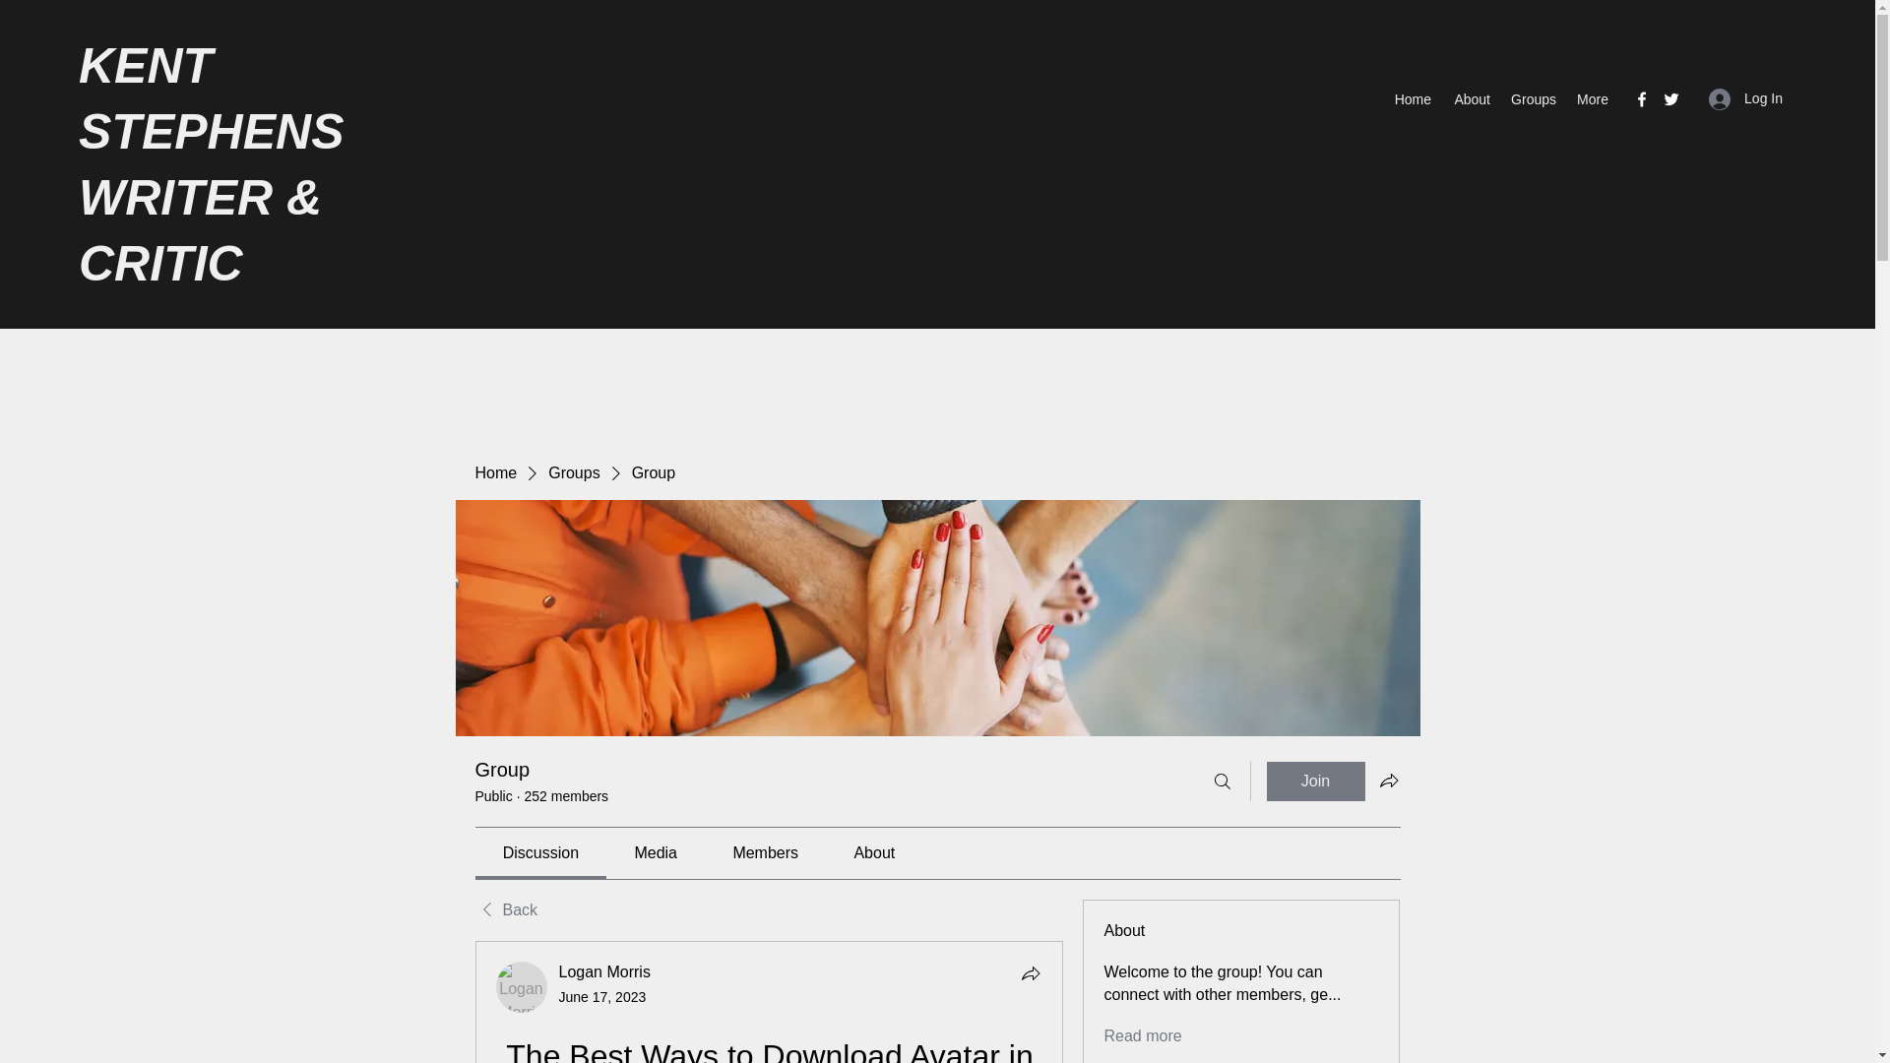  I want to click on June 17, 2023, so click(602, 996).